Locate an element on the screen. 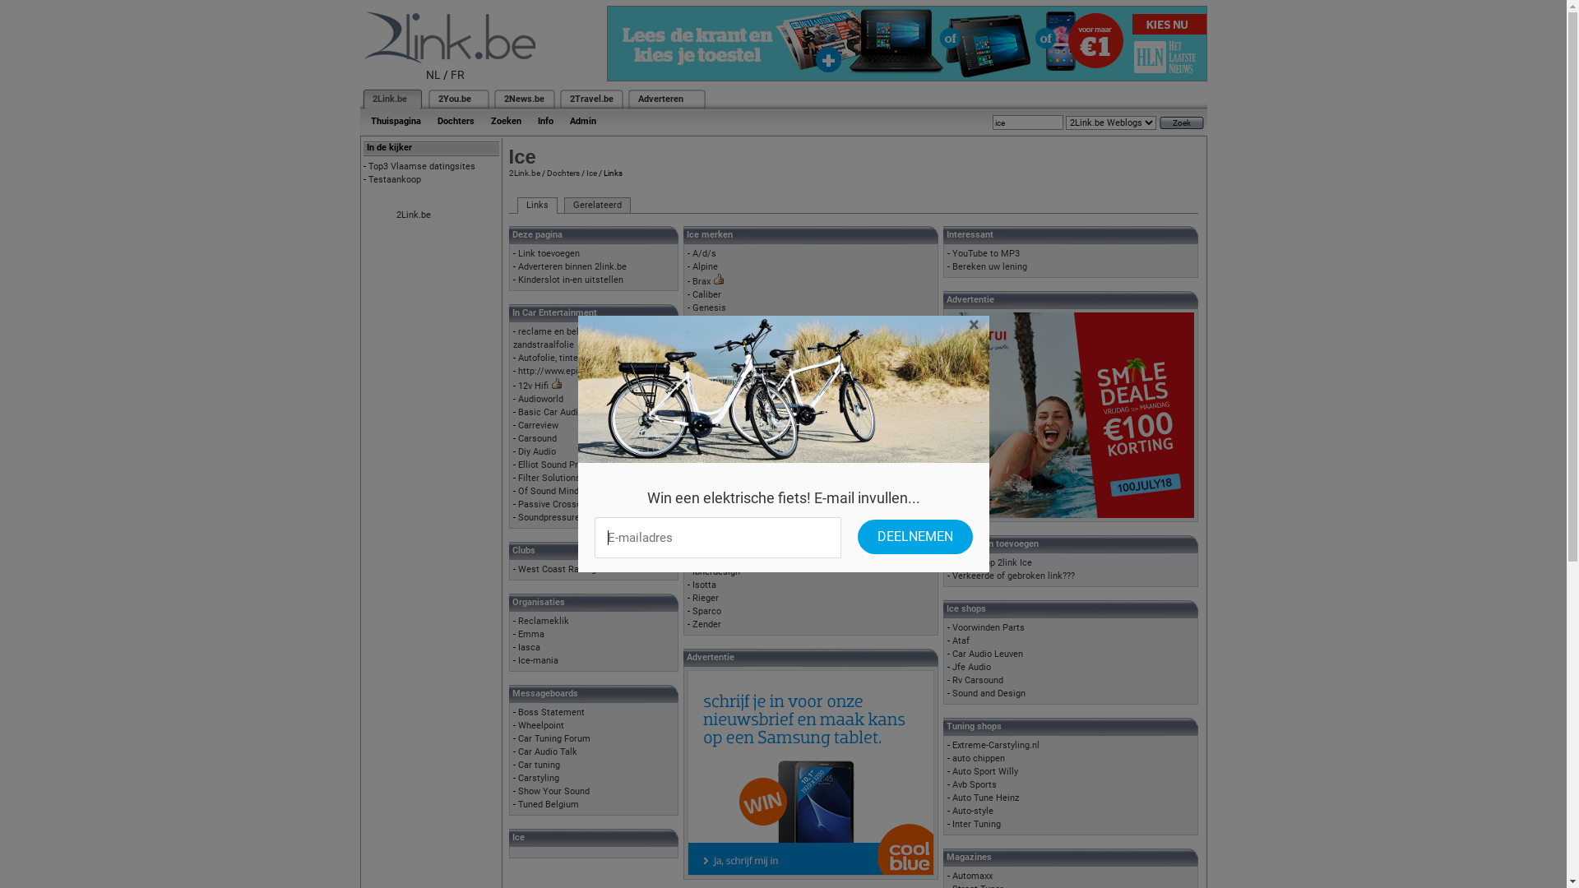  Hertz is located at coordinates (704, 349).